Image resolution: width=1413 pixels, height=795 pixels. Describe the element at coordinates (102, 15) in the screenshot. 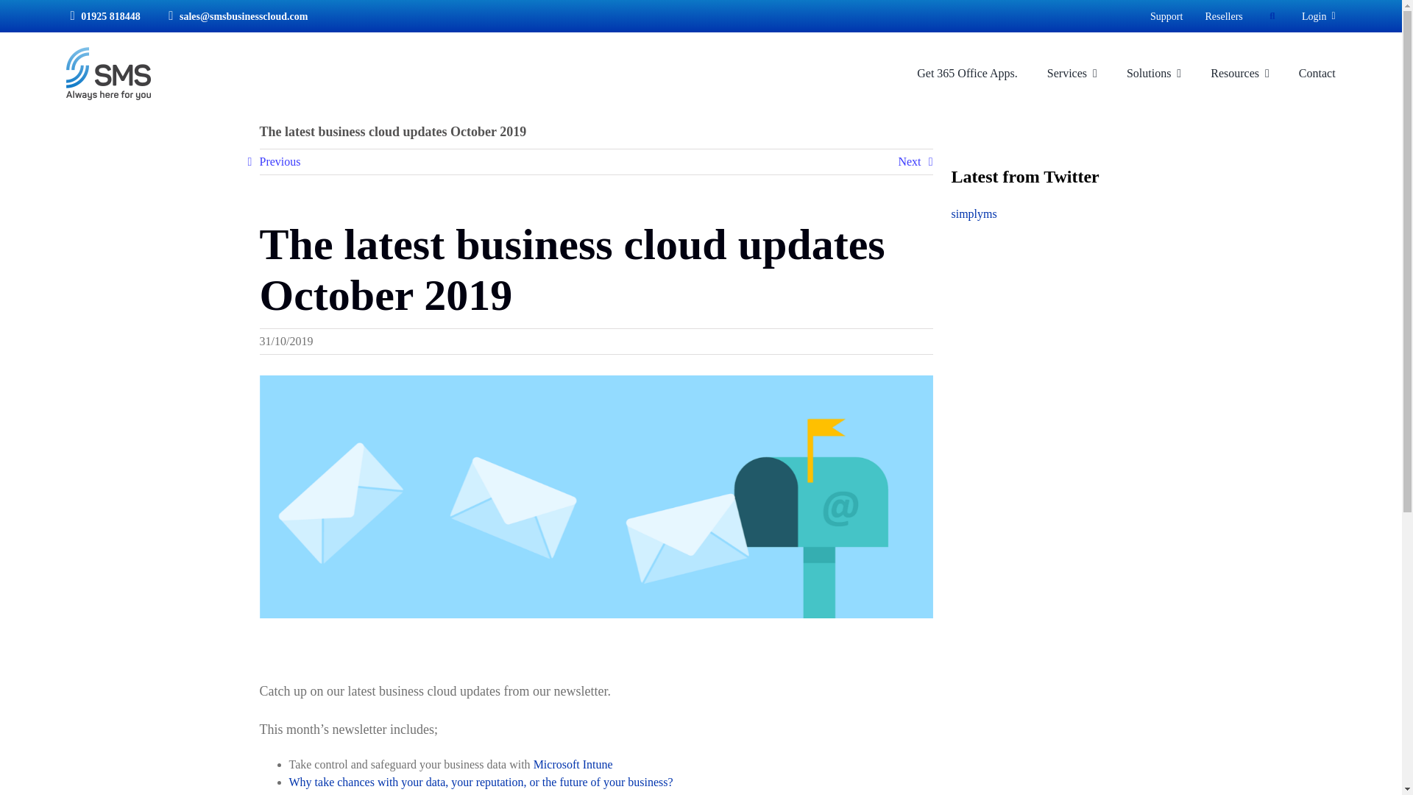

I see `01925 818448` at that location.